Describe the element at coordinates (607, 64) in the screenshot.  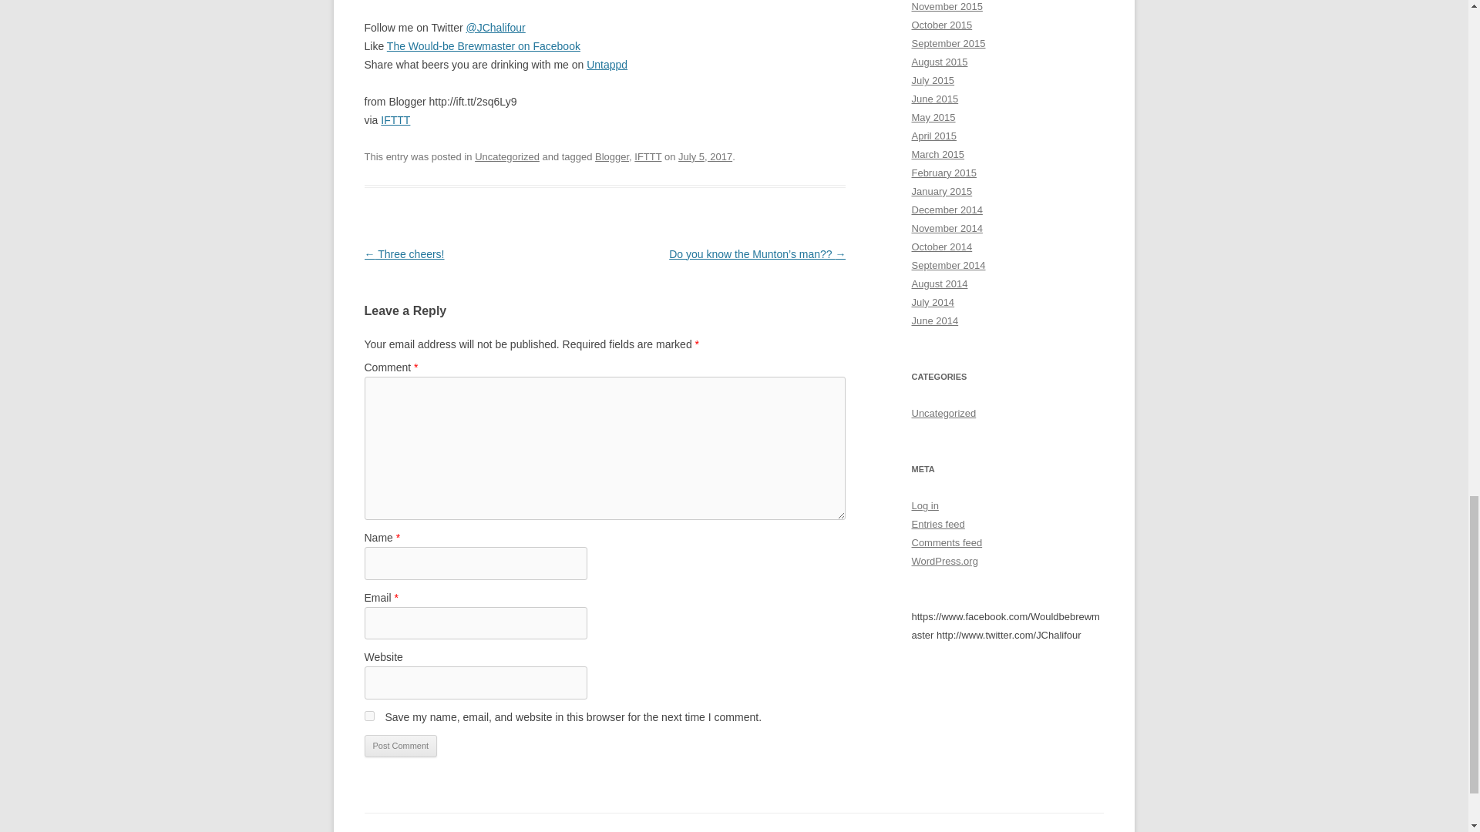
I see `Untappd` at that location.